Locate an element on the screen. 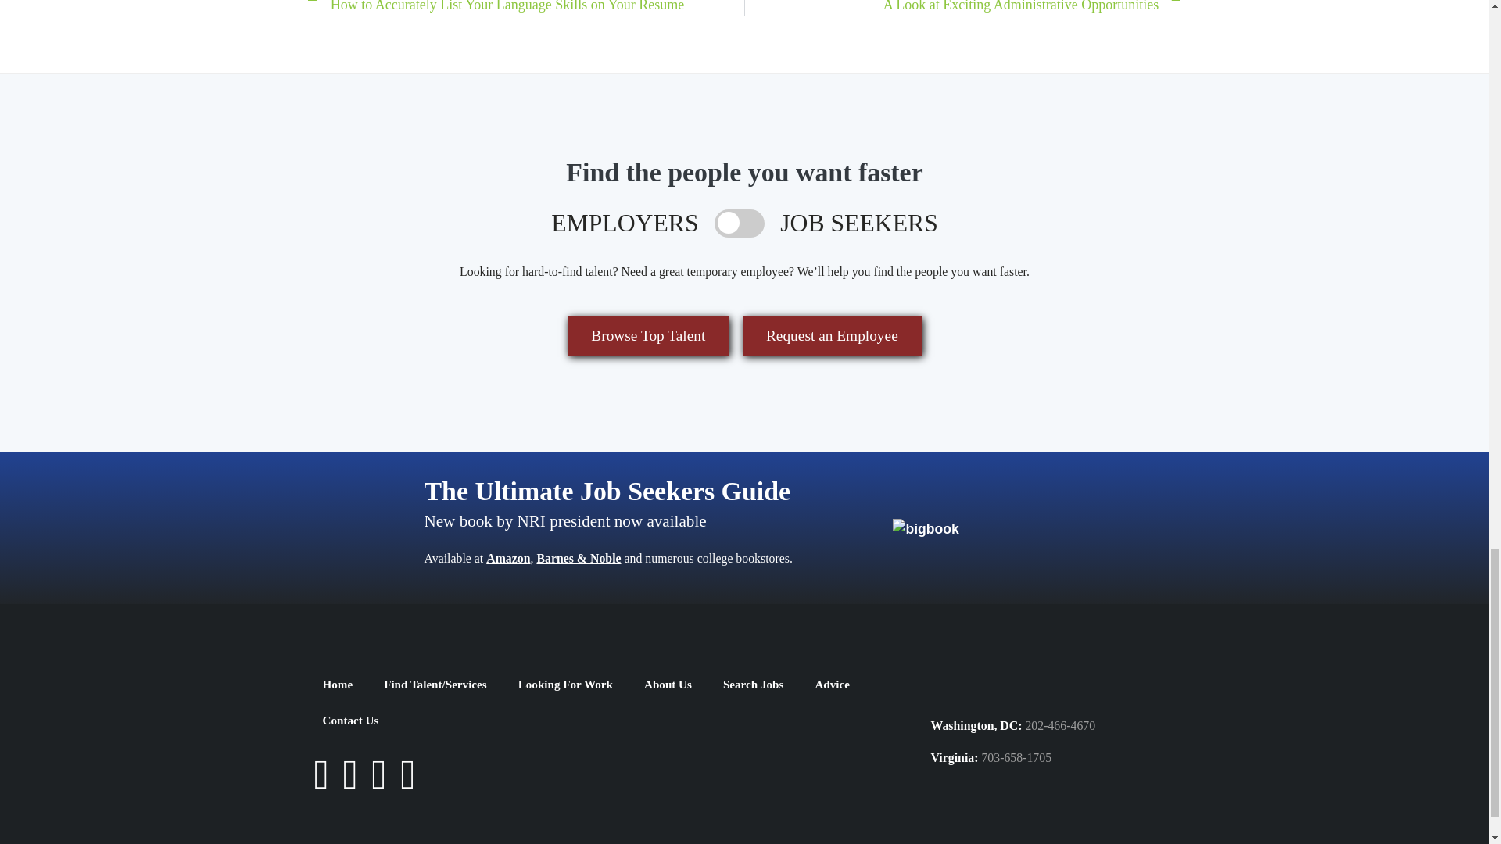  Connect with NRI, Inc on LinkedIn is located at coordinates (378, 784).